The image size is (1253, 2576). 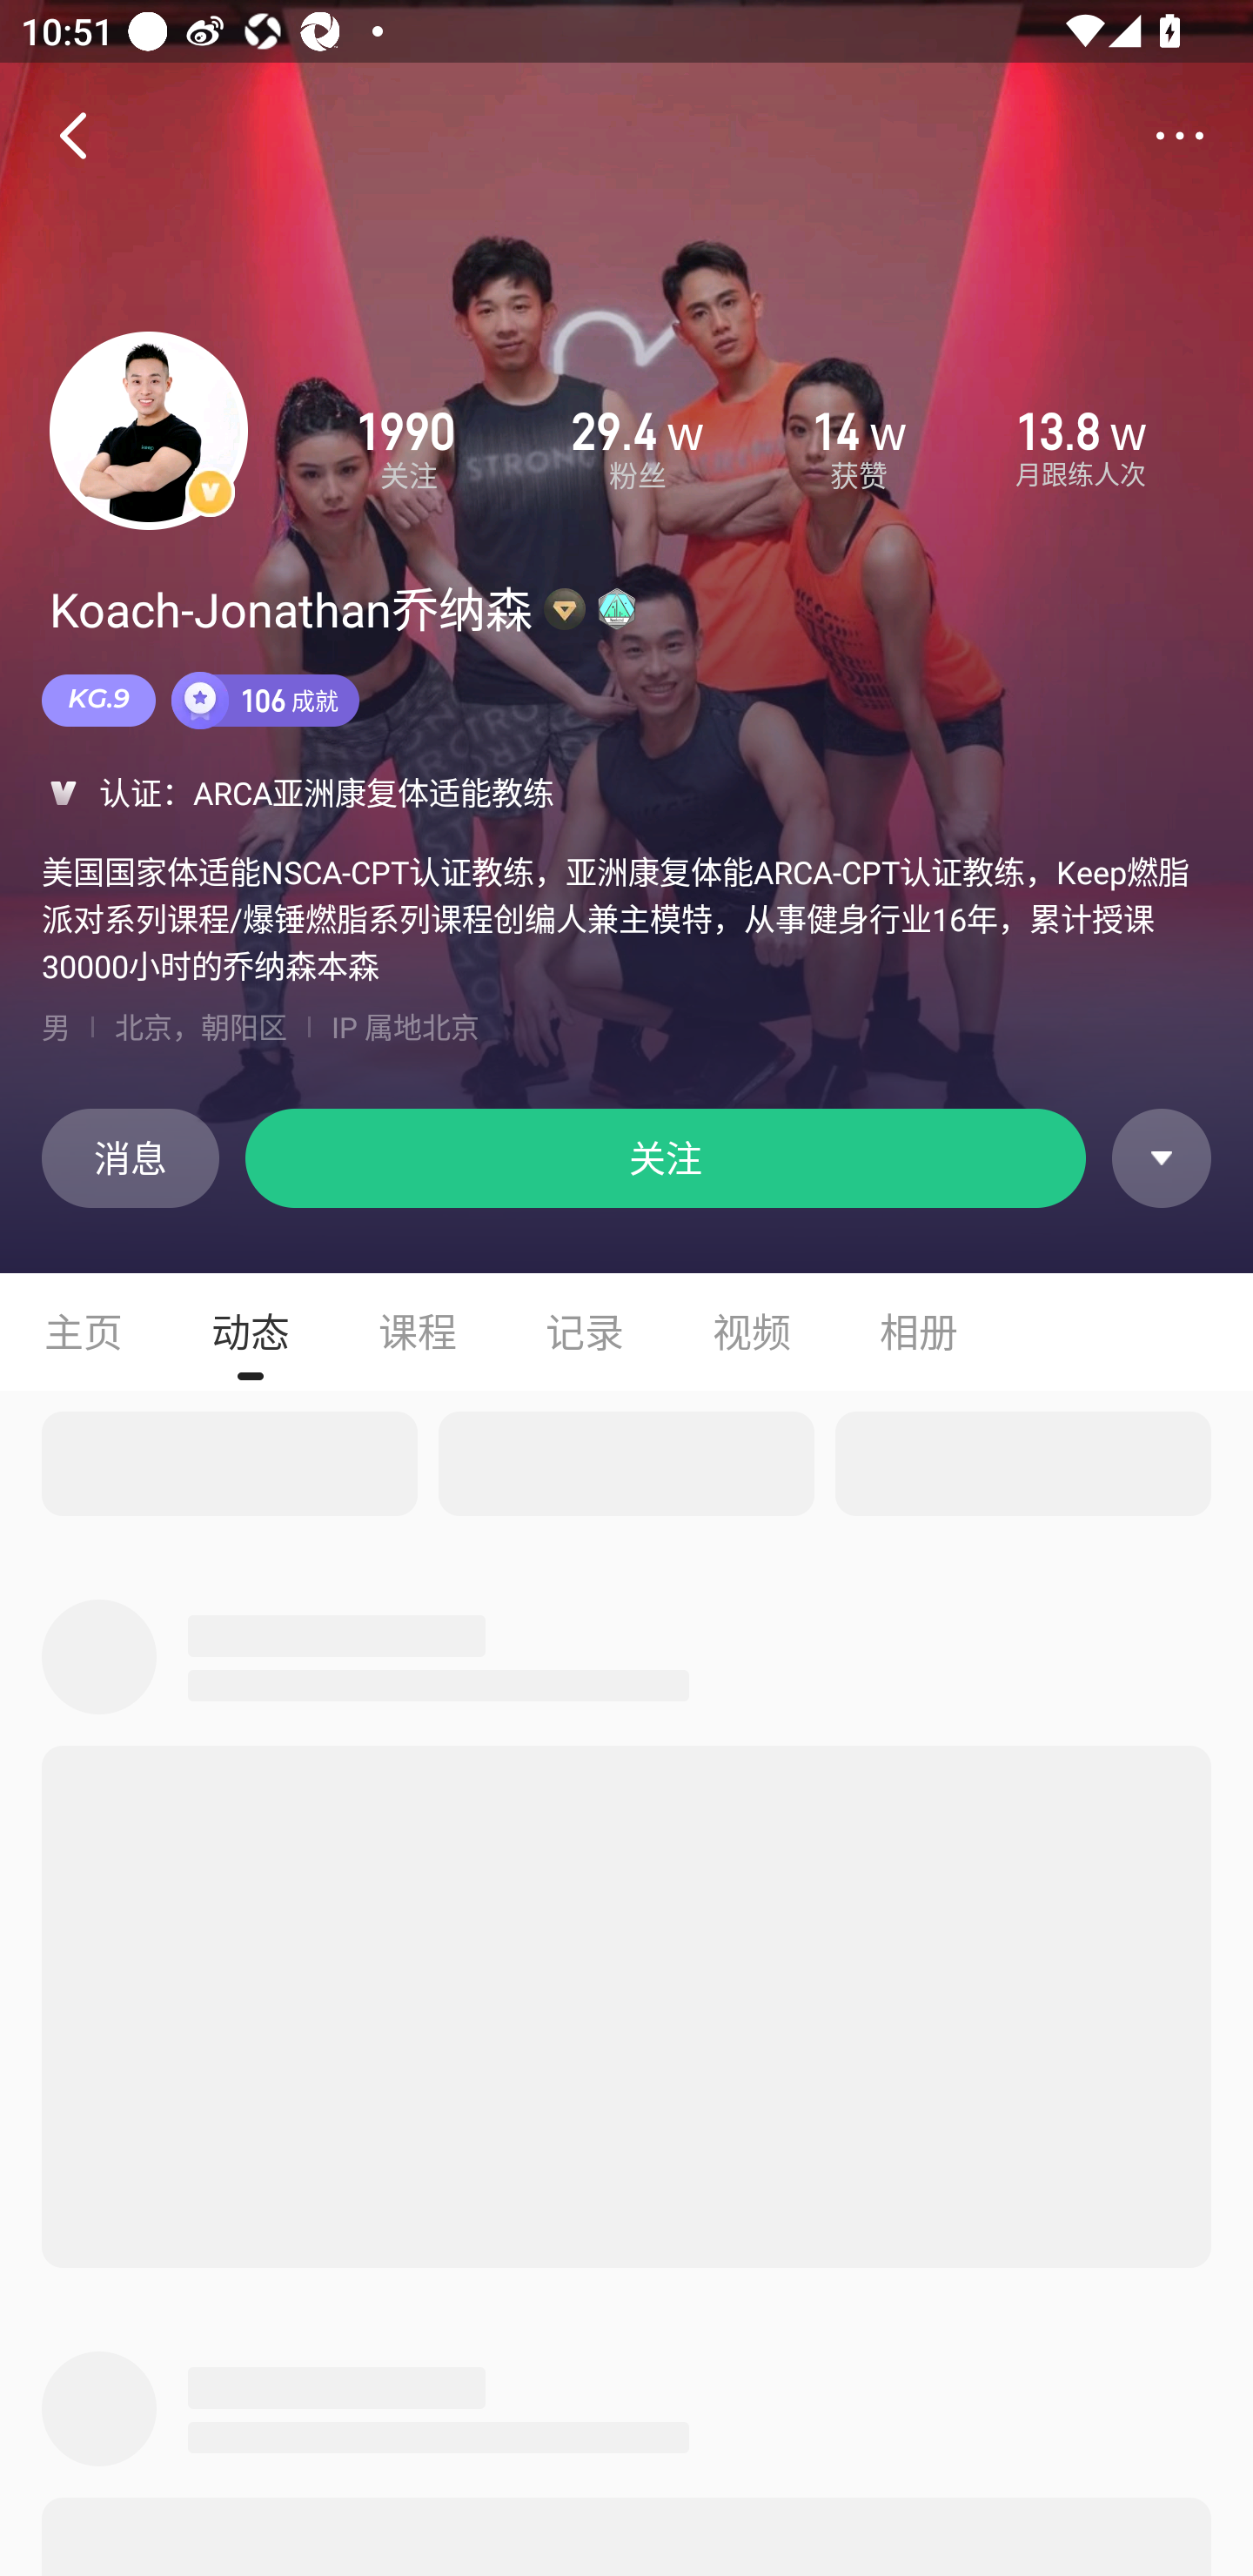 I want to click on 记录, so click(x=585, y=1332).